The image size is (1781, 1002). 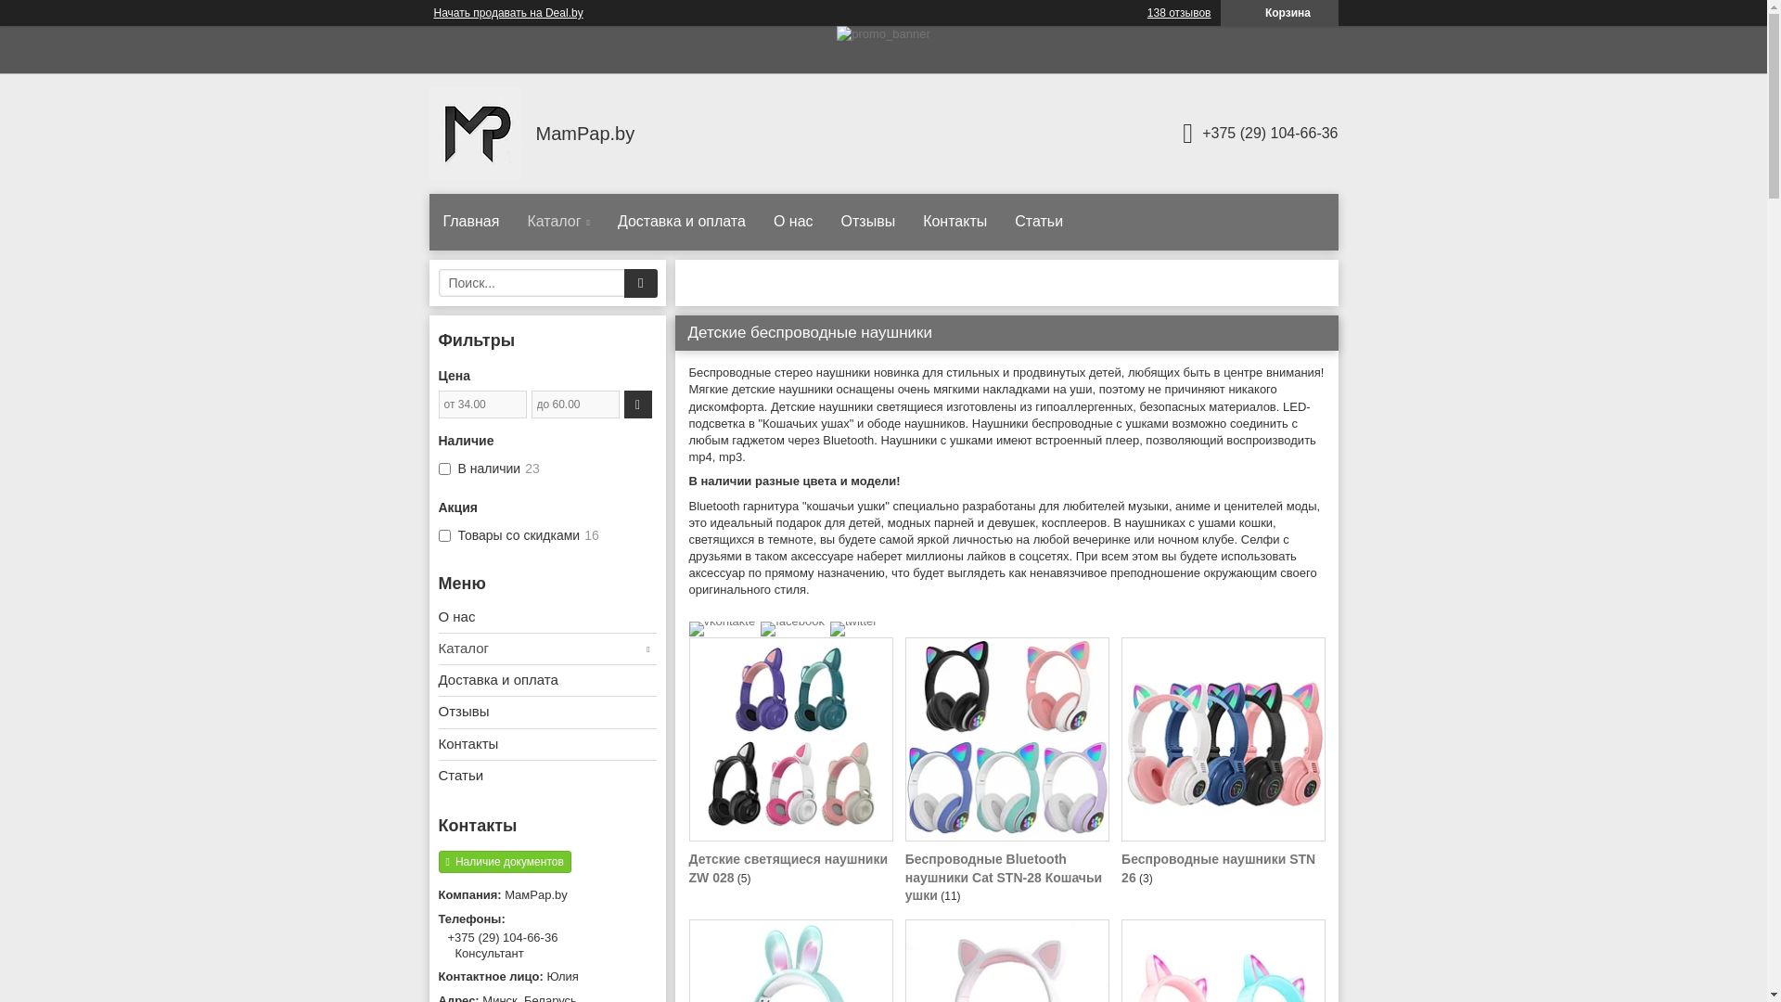 I want to click on facebook, so click(x=792, y=622).